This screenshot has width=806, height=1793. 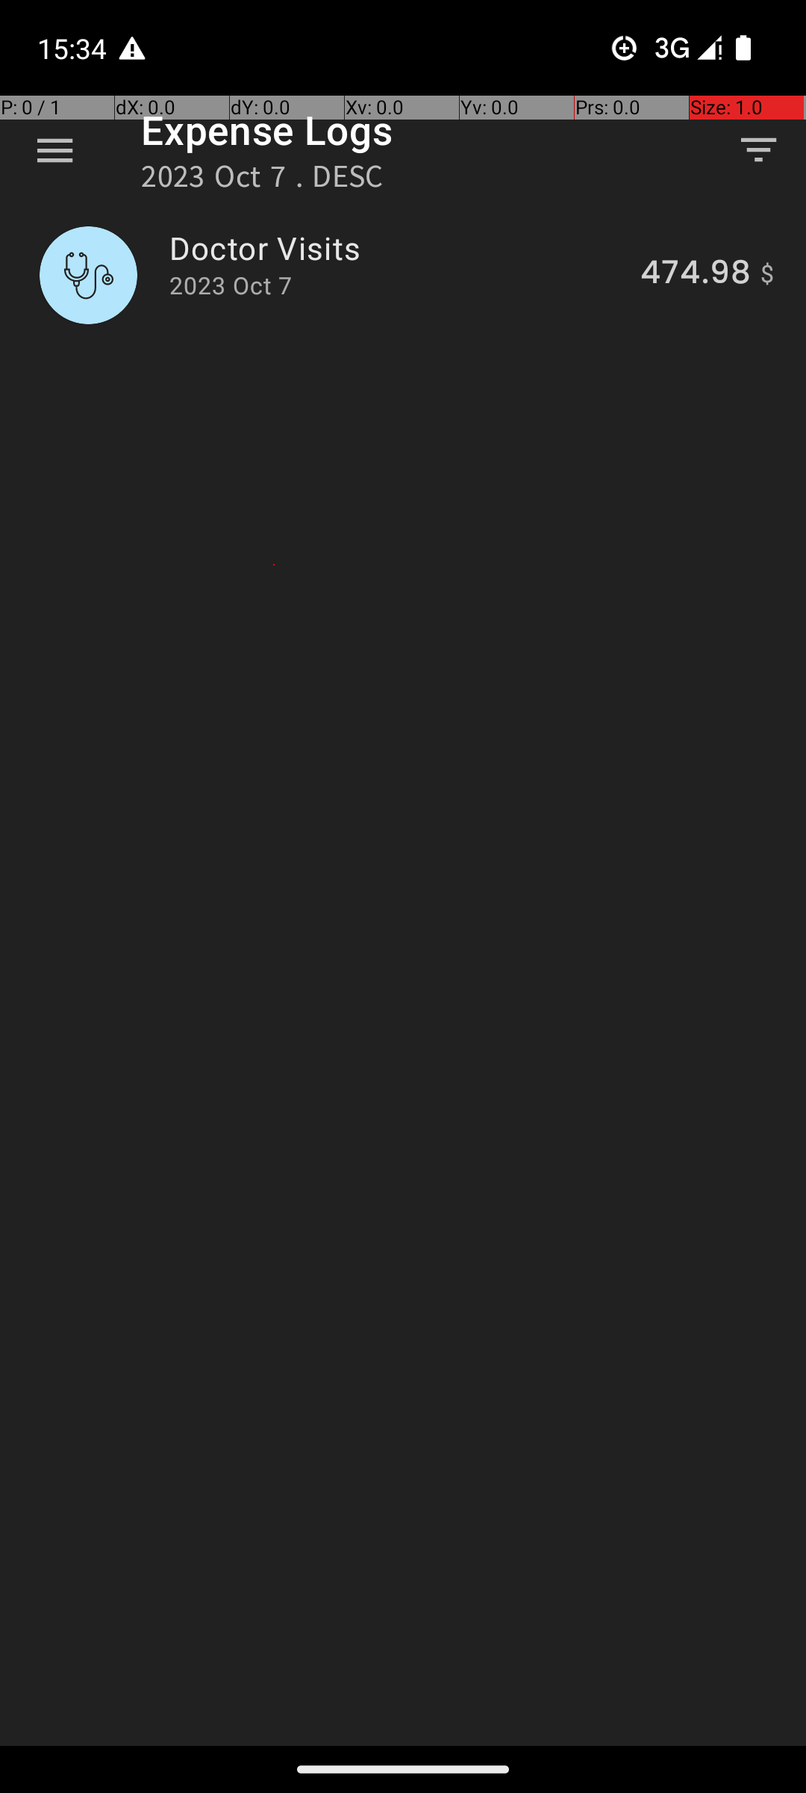 What do you see at coordinates (267, 130) in the screenshot?
I see `Expense Logs` at bounding box center [267, 130].